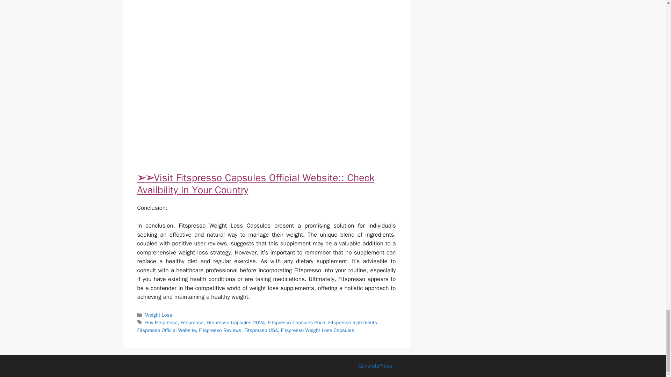  I want to click on Fitspresso Reviews, so click(219, 330).